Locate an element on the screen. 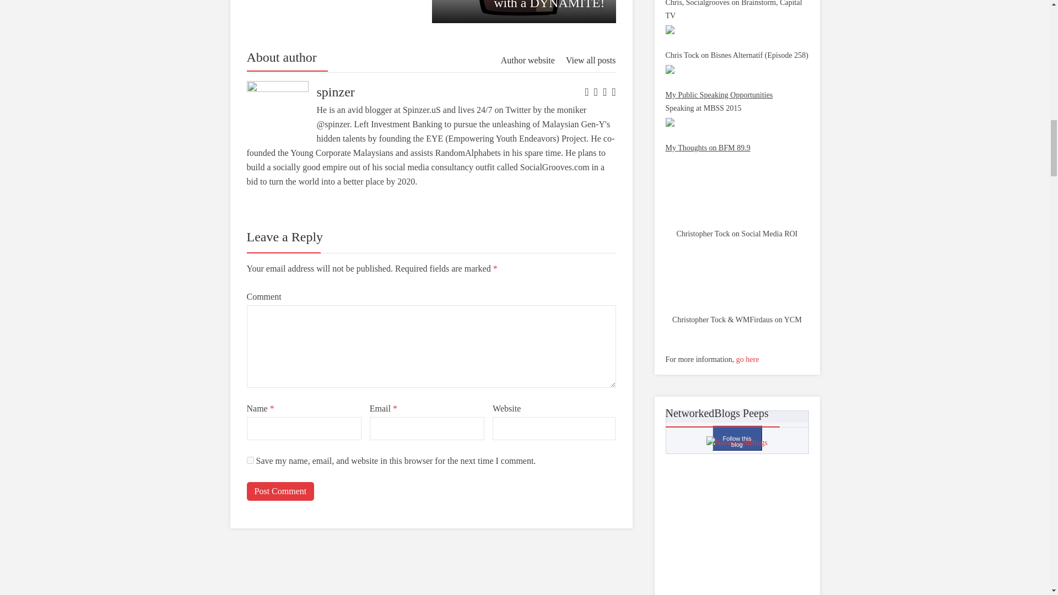 This screenshot has width=1058, height=595. Post Comment is located at coordinates (280, 491).